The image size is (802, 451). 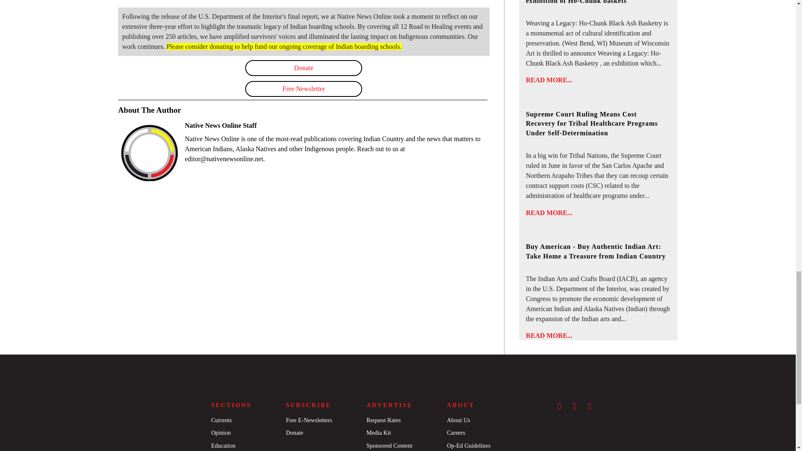 What do you see at coordinates (221, 420) in the screenshot?
I see `Currents` at bounding box center [221, 420].